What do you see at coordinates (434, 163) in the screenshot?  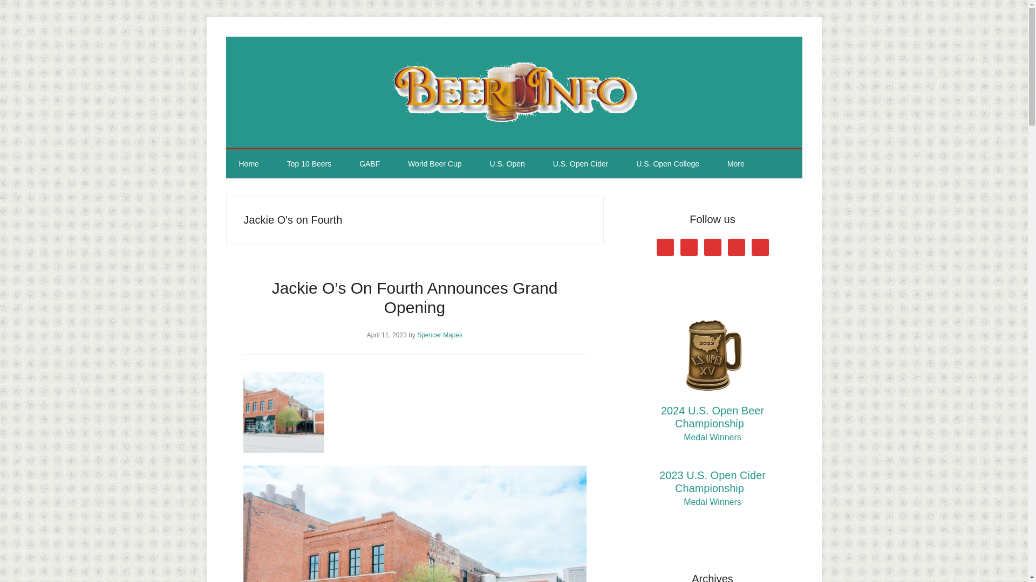 I see `World Beer Cup` at bounding box center [434, 163].